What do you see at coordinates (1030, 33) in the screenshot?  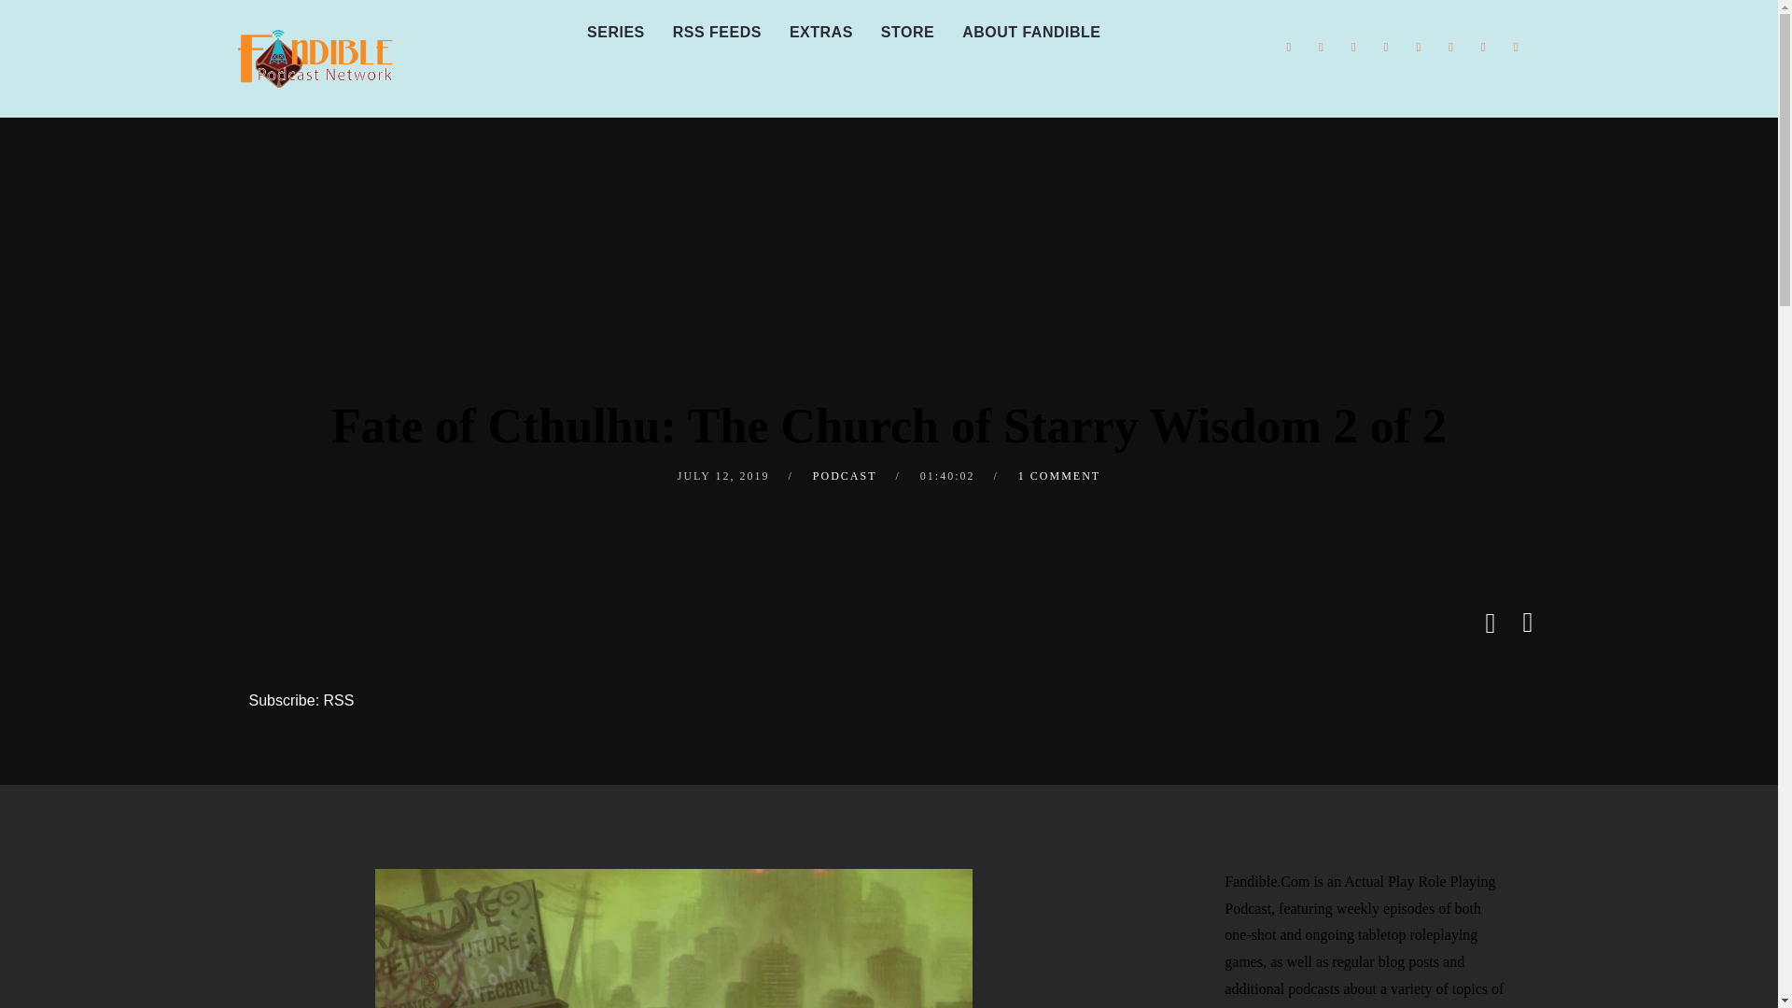 I see `ABOUT FANDIBLE` at bounding box center [1030, 33].